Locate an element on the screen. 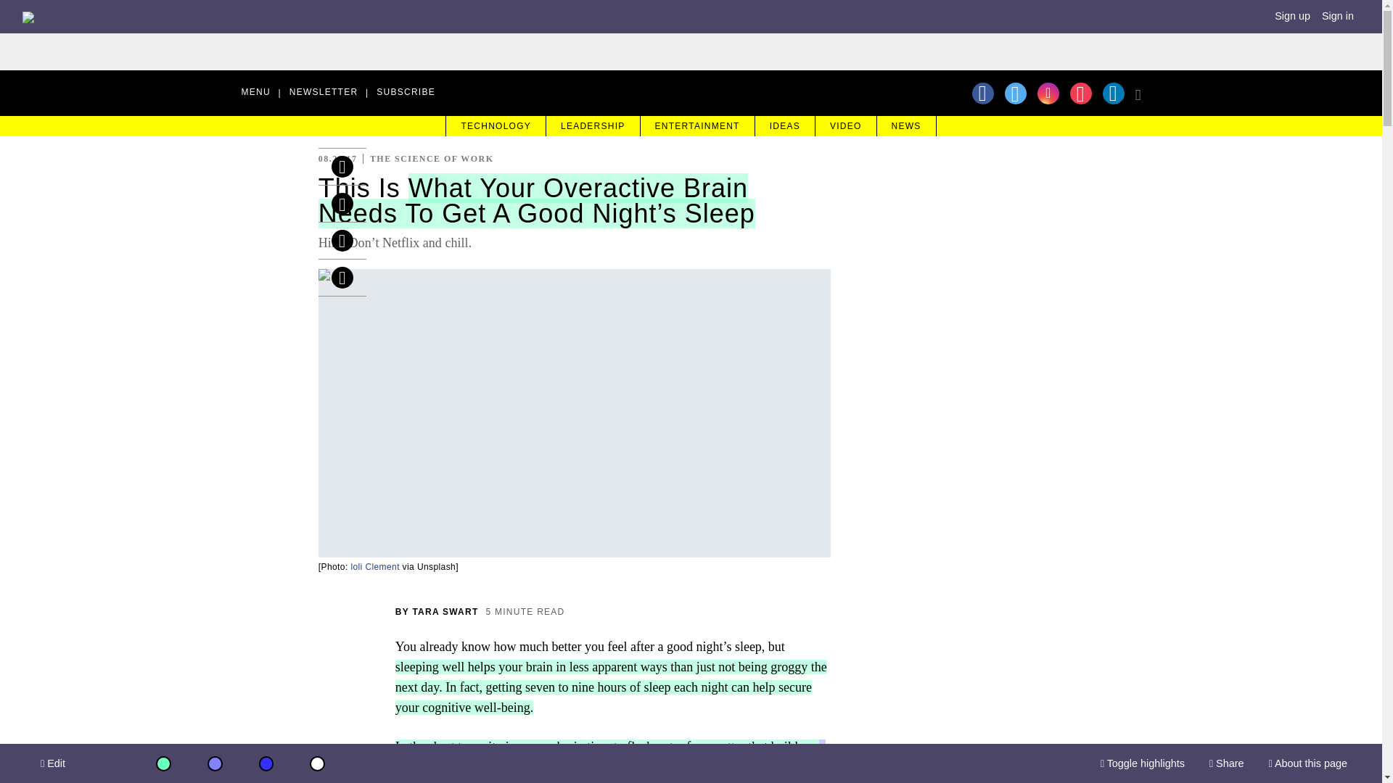 The width and height of the screenshot is (1393, 783). Sign up is located at coordinates (1293, 17).